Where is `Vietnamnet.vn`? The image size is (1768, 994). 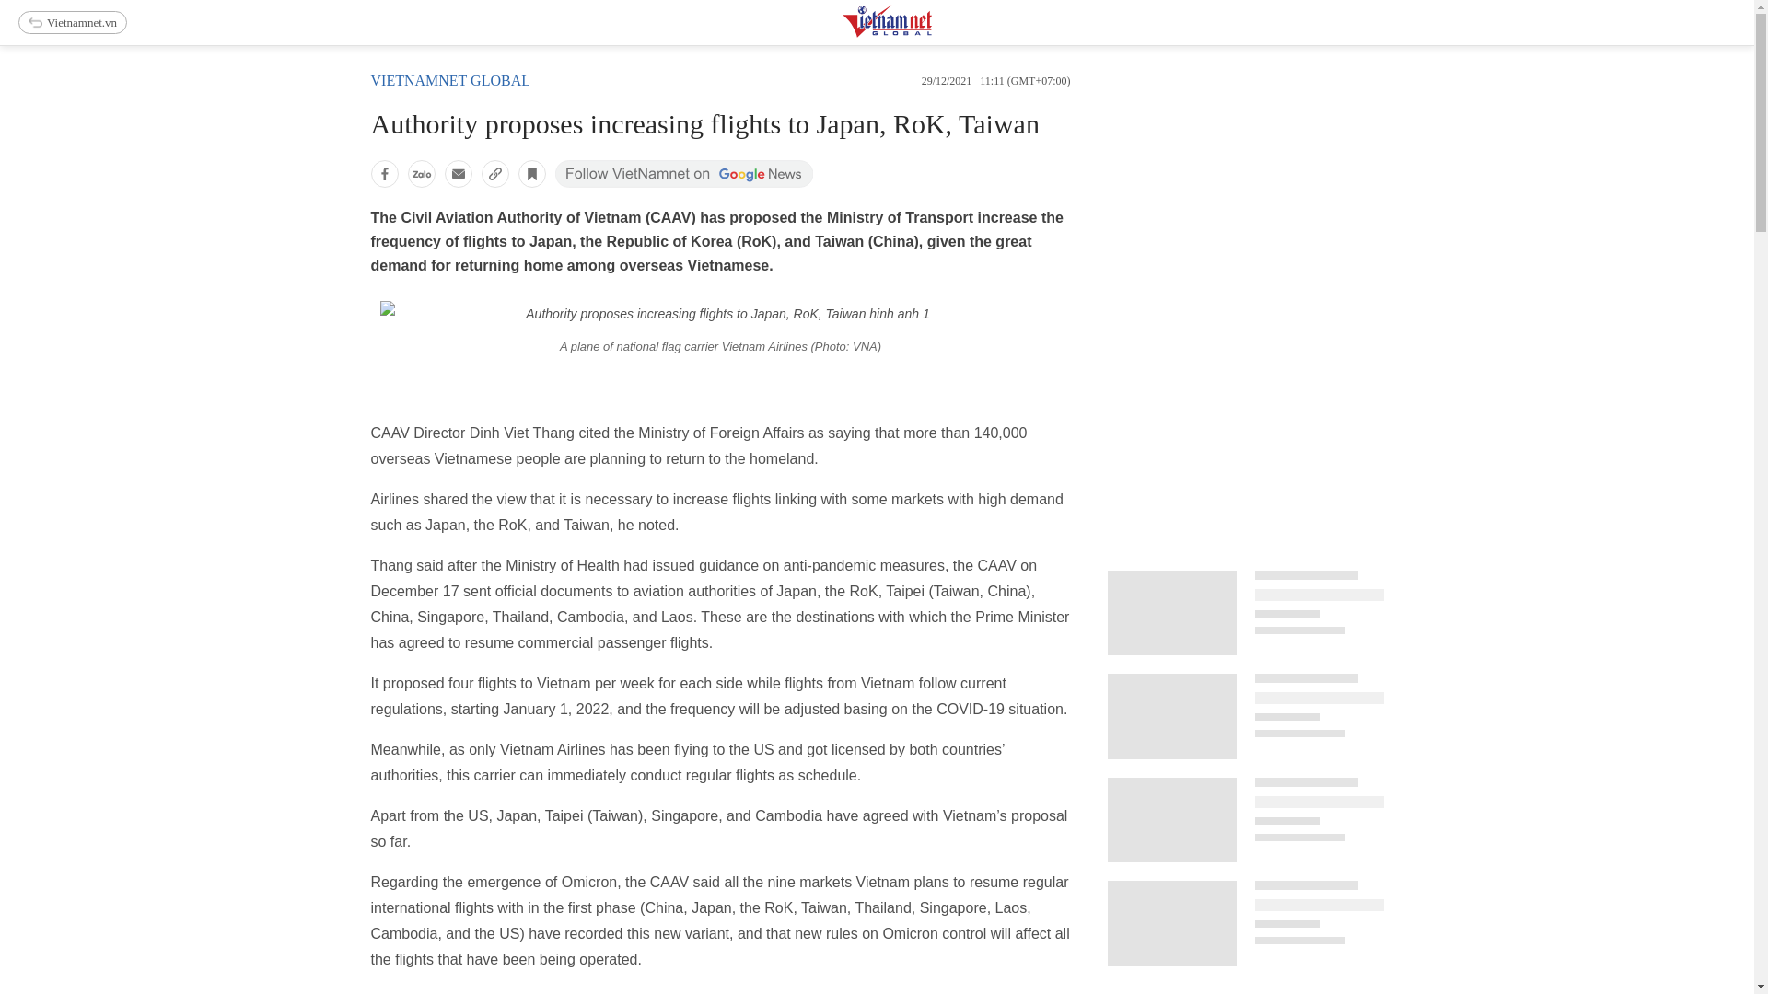
Vietnamnet.vn is located at coordinates (72, 22).